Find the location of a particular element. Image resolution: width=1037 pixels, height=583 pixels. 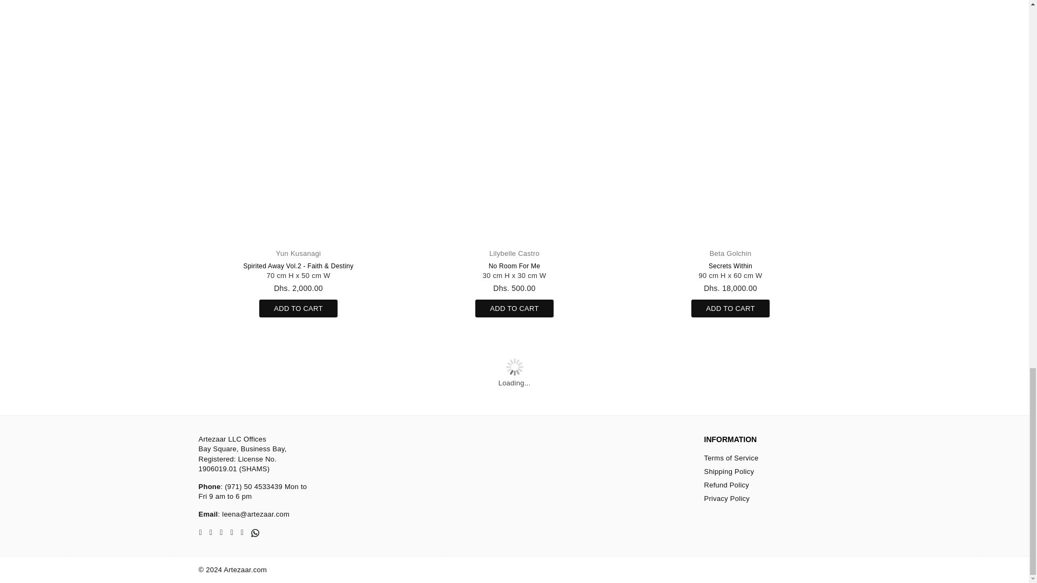

Artezaar.com Online Art Gallery on Twitter is located at coordinates (211, 532).